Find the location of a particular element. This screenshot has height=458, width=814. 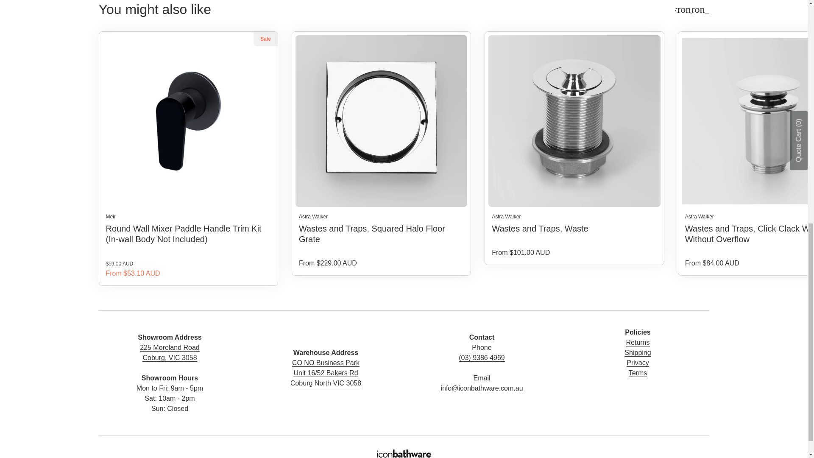

Refund Policy is located at coordinates (638, 343).